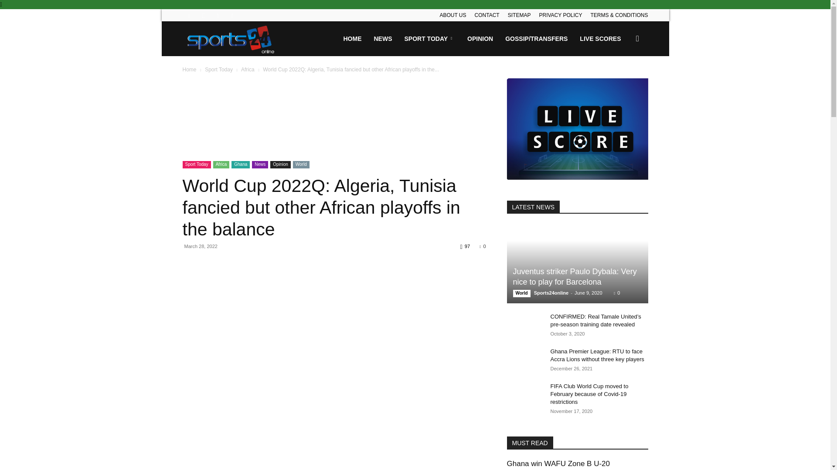  Describe the element at coordinates (623, 80) in the screenshot. I see `Search` at that location.